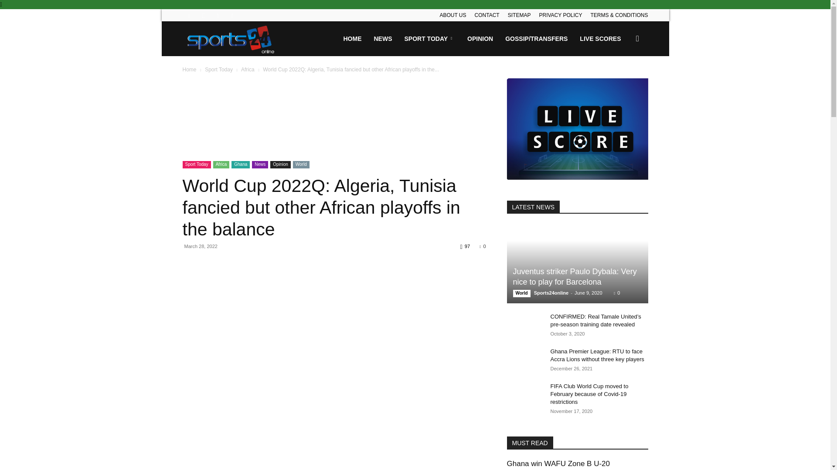  Describe the element at coordinates (623, 80) in the screenshot. I see `Search` at that location.